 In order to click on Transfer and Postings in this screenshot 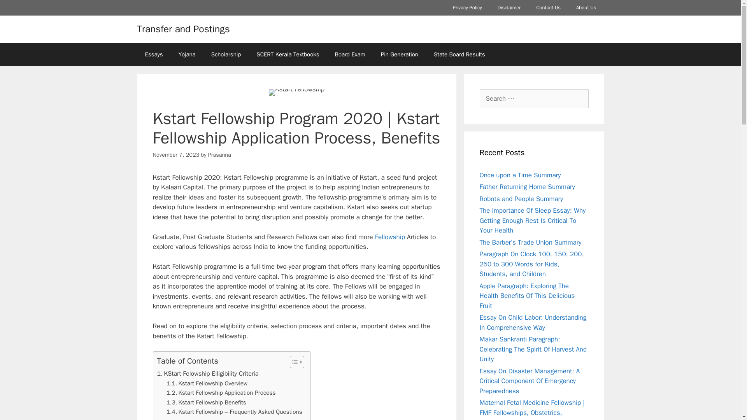, I will do `click(183, 29)`.